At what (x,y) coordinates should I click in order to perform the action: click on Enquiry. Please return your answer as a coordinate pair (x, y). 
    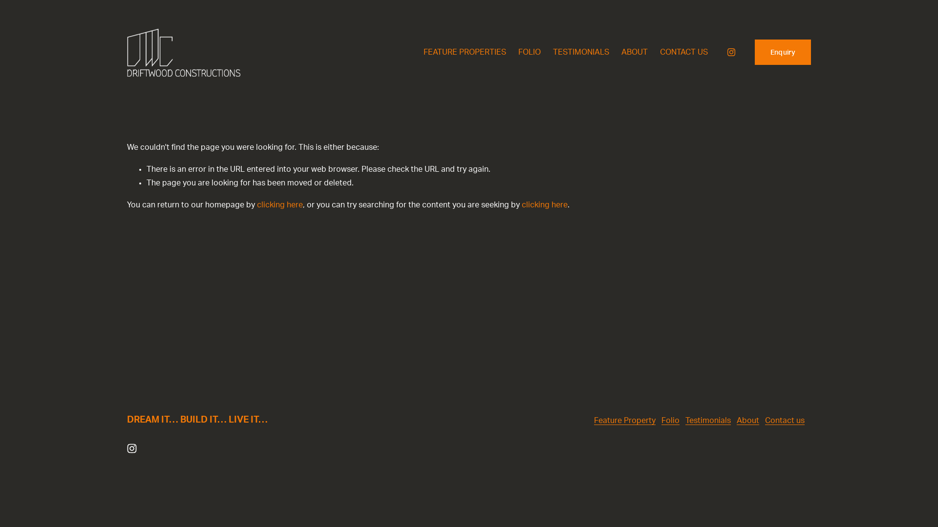
    Looking at the image, I should click on (783, 52).